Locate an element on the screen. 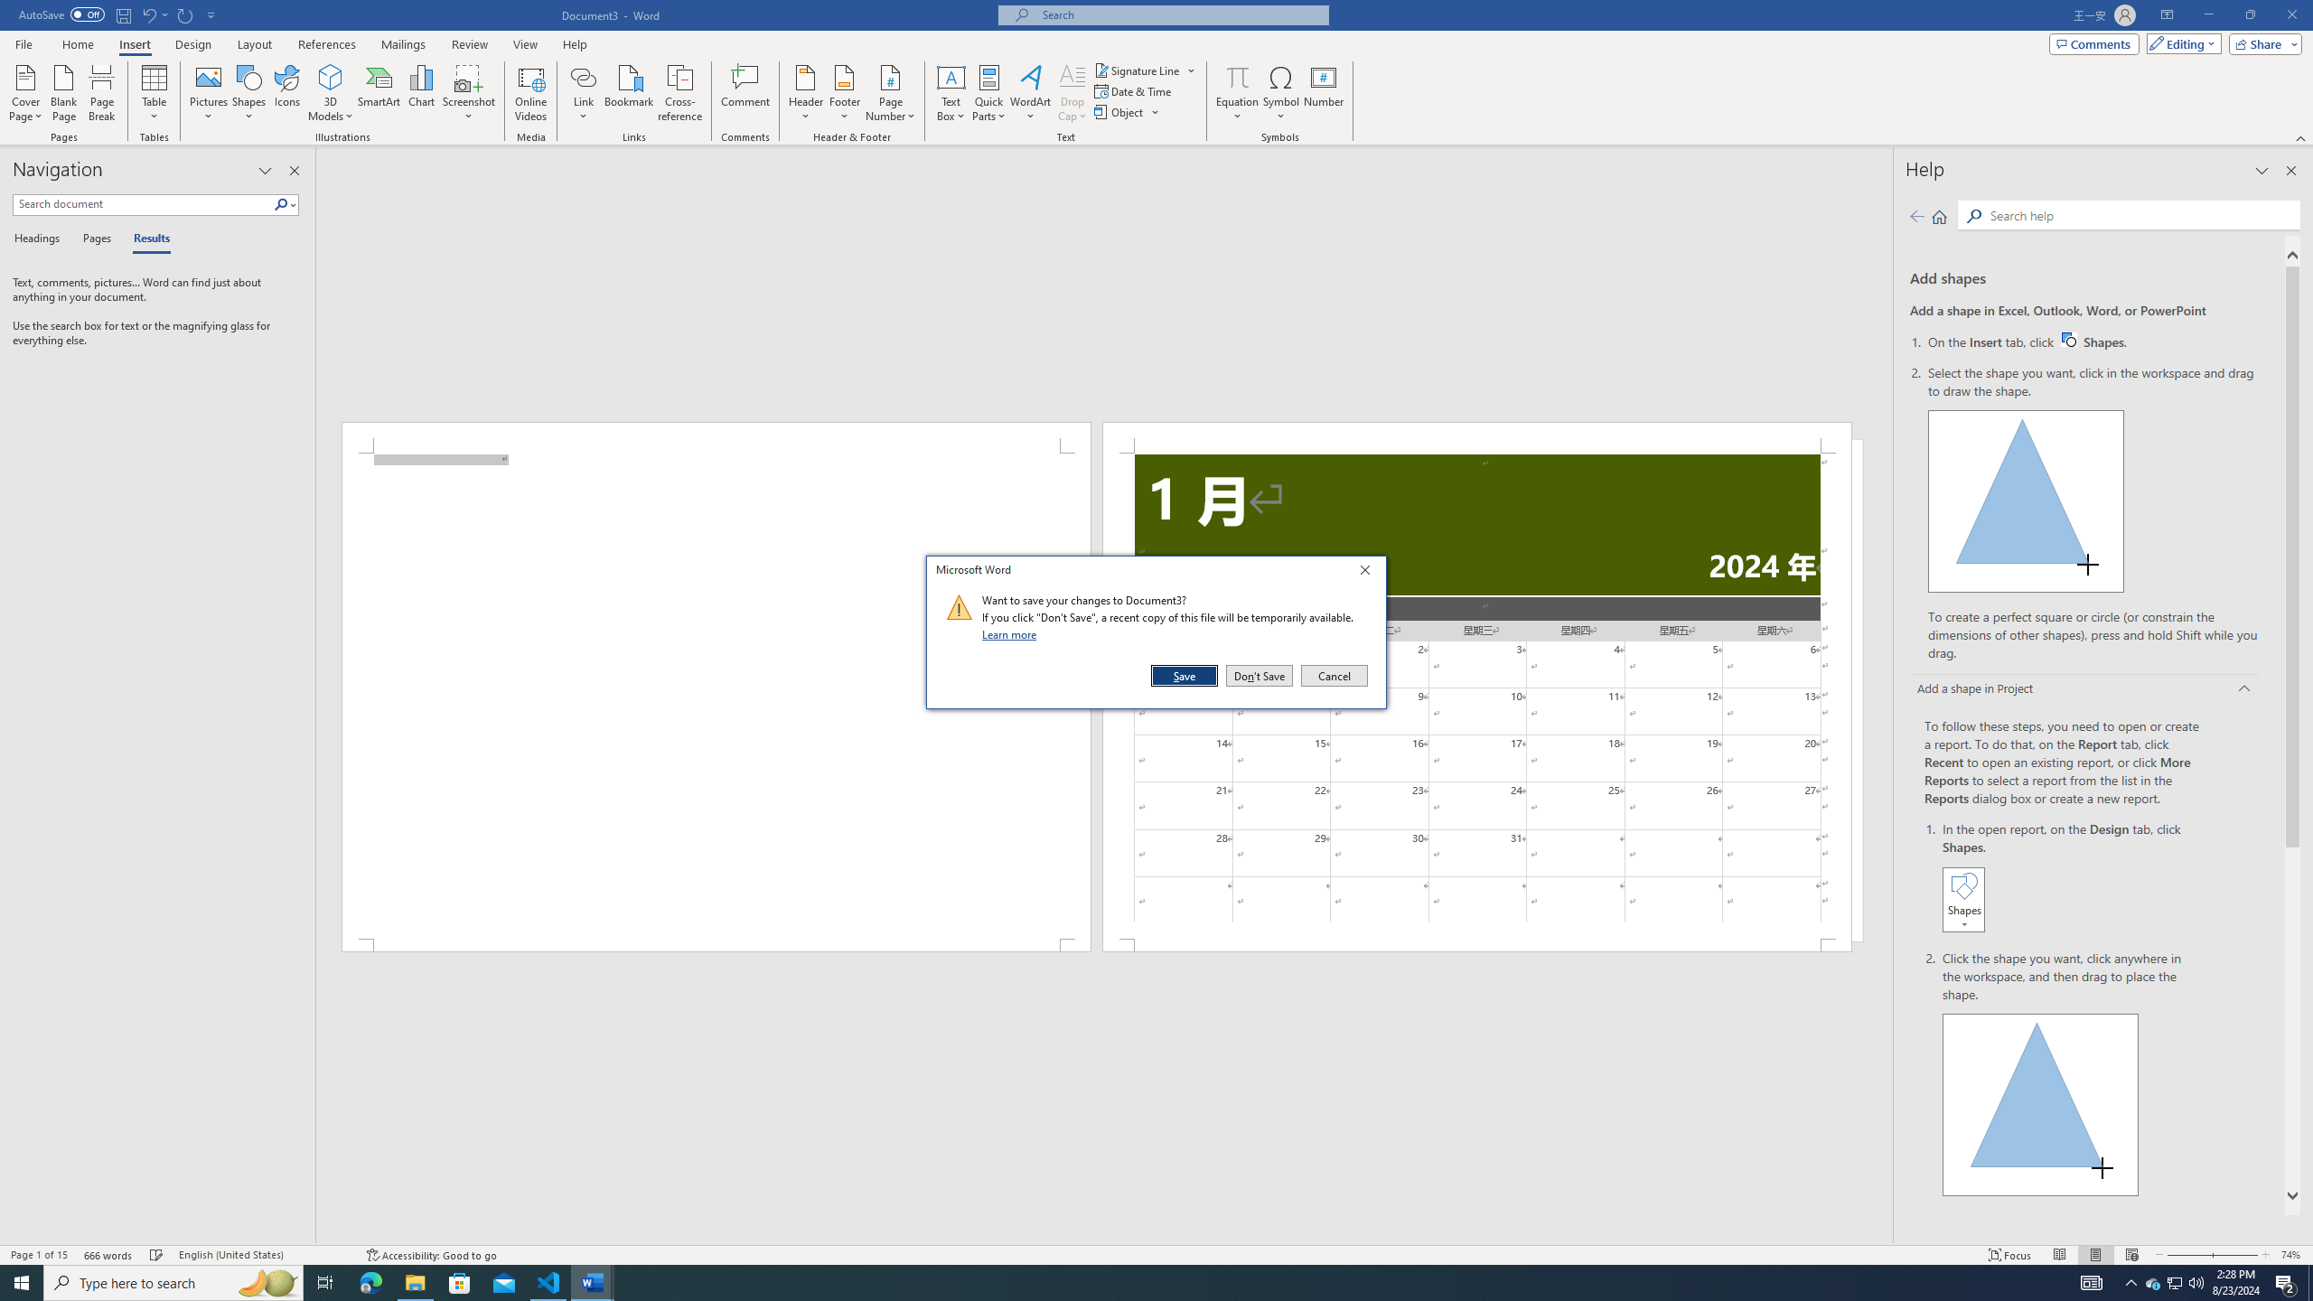 This screenshot has width=2313, height=1301. Word W32 Shapes button icon is located at coordinates (2068, 340).